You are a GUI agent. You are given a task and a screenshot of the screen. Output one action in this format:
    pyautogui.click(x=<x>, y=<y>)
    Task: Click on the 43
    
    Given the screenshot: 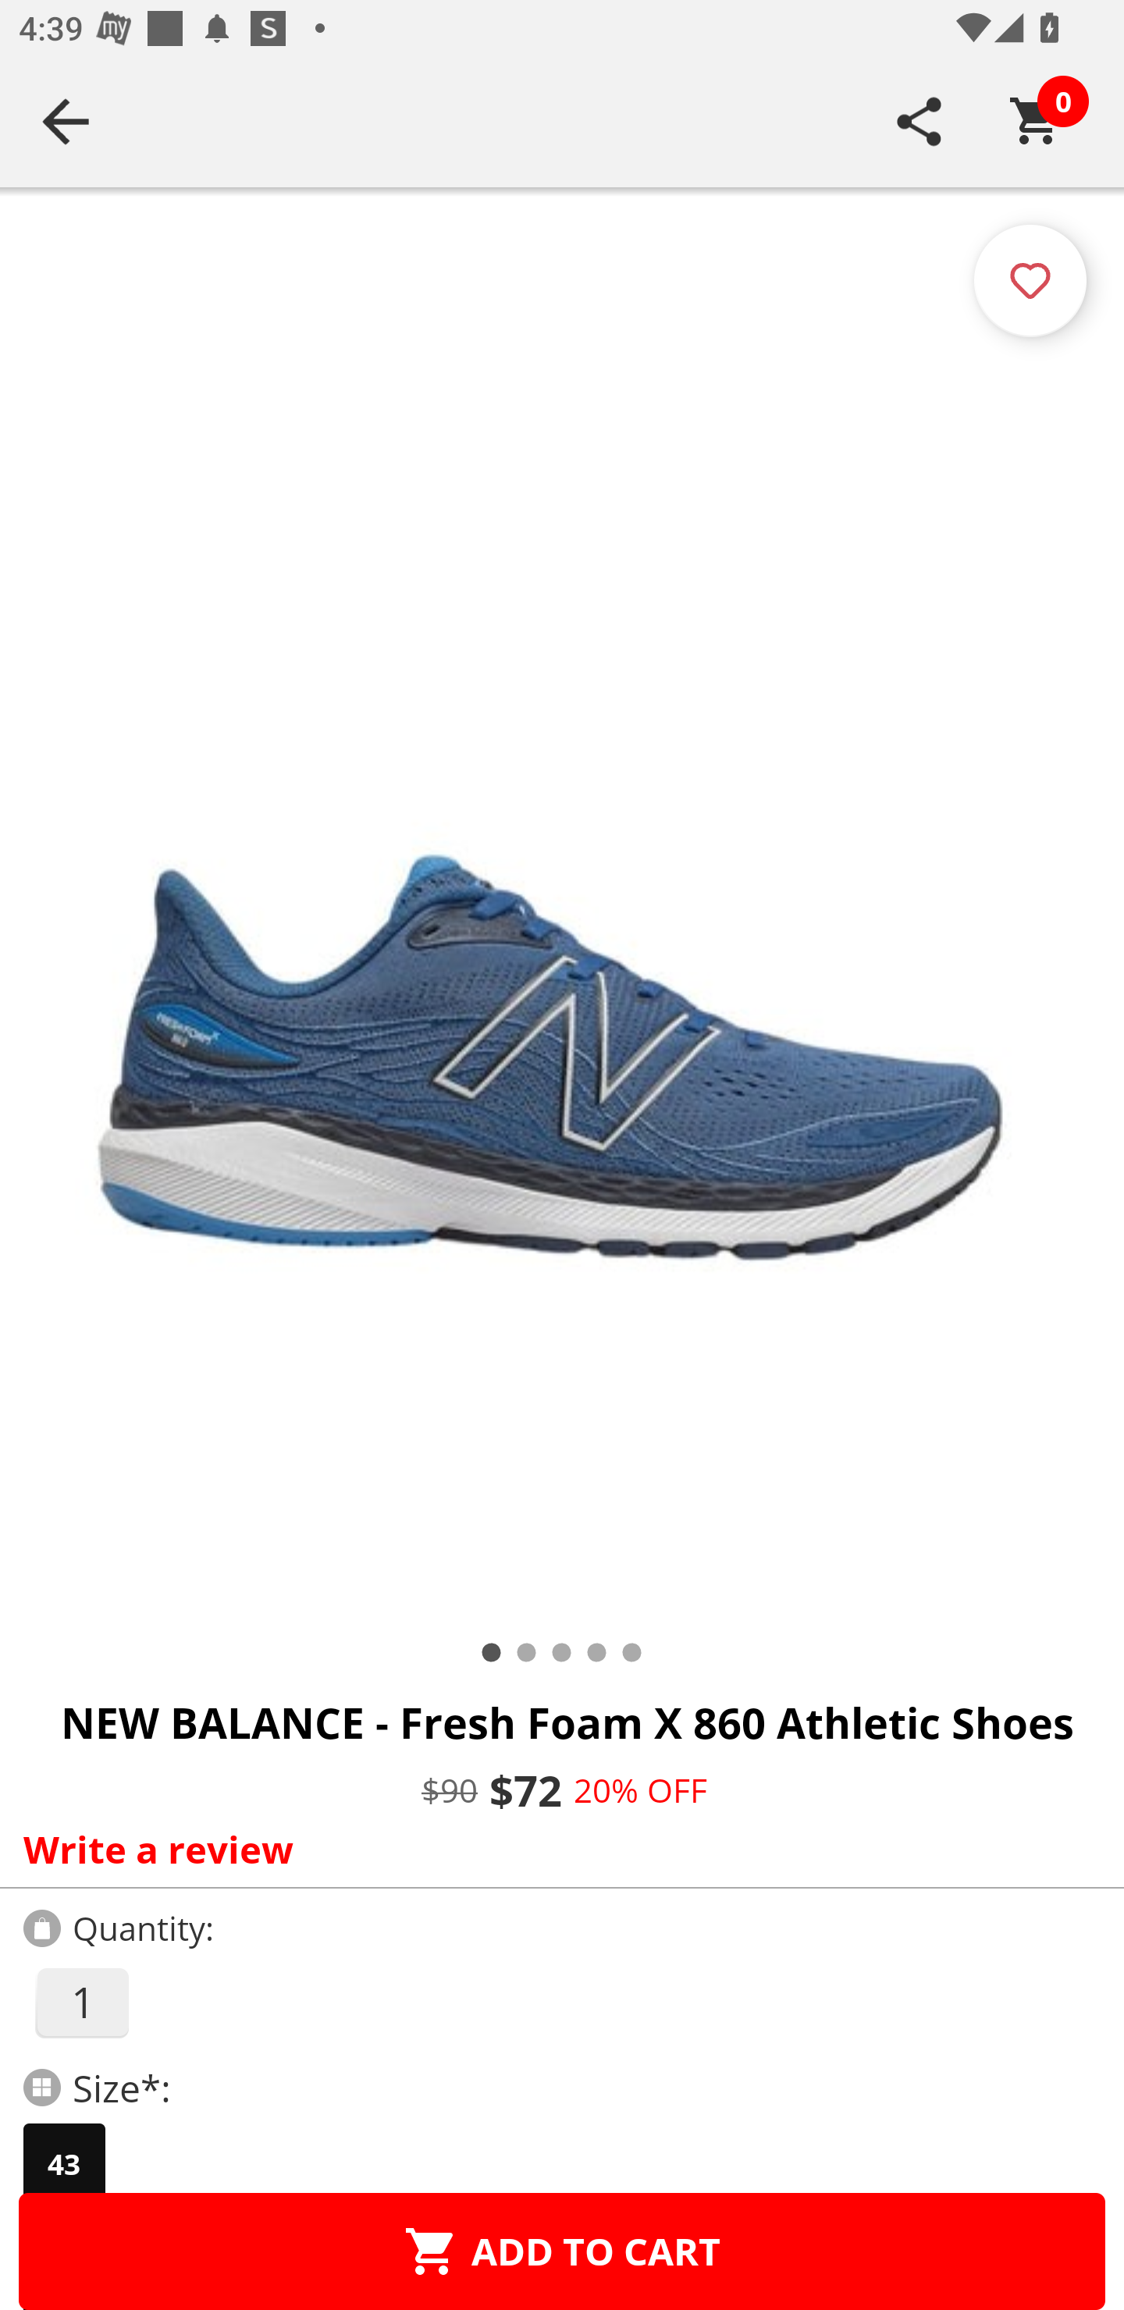 What is the action you would take?
    pyautogui.click(x=64, y=2164)
    